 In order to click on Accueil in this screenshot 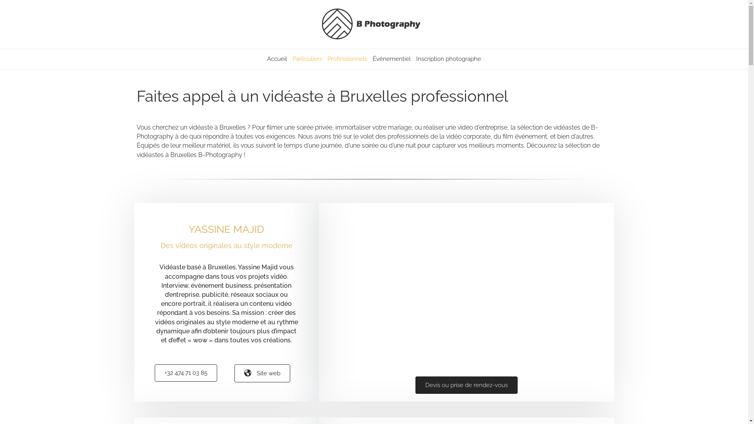, I will do `click(277, 59)`.